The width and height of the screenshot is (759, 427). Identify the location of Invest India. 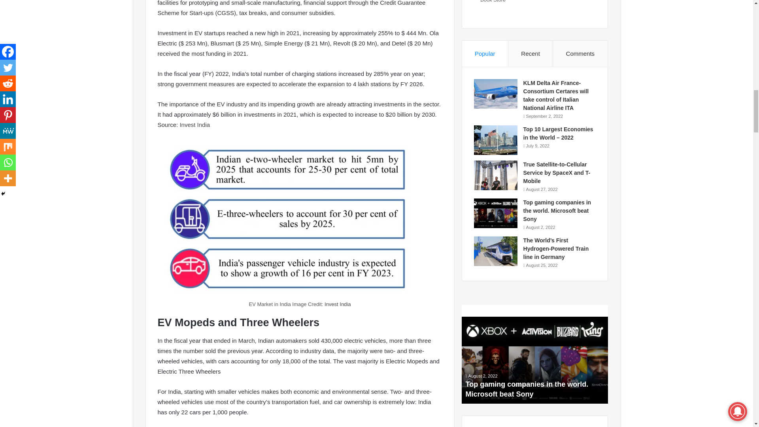
(338, 304).